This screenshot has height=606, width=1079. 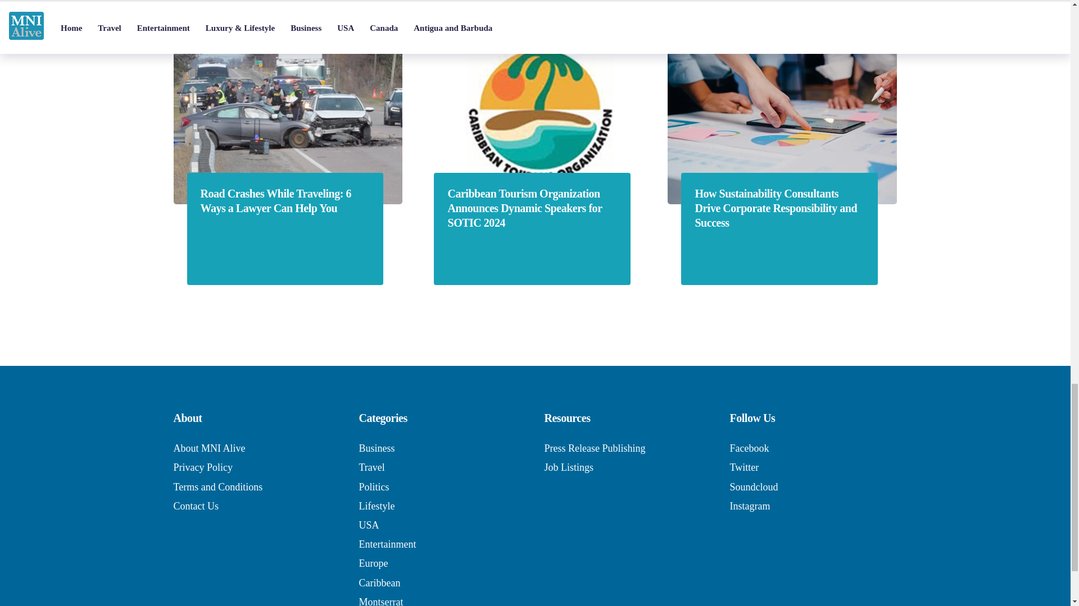 I want to click on Travel, so click(x=371, y=467).